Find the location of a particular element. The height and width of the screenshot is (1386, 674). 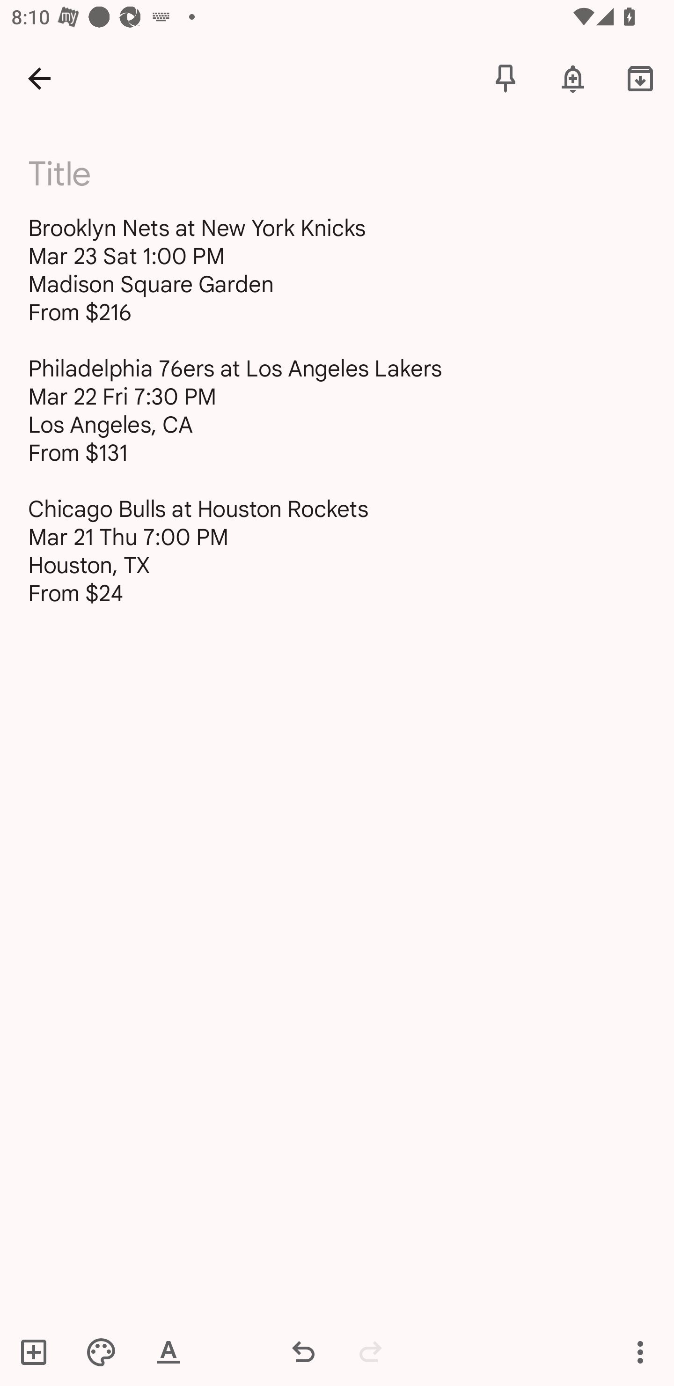

Reminder is located at coordinates (573, 78).